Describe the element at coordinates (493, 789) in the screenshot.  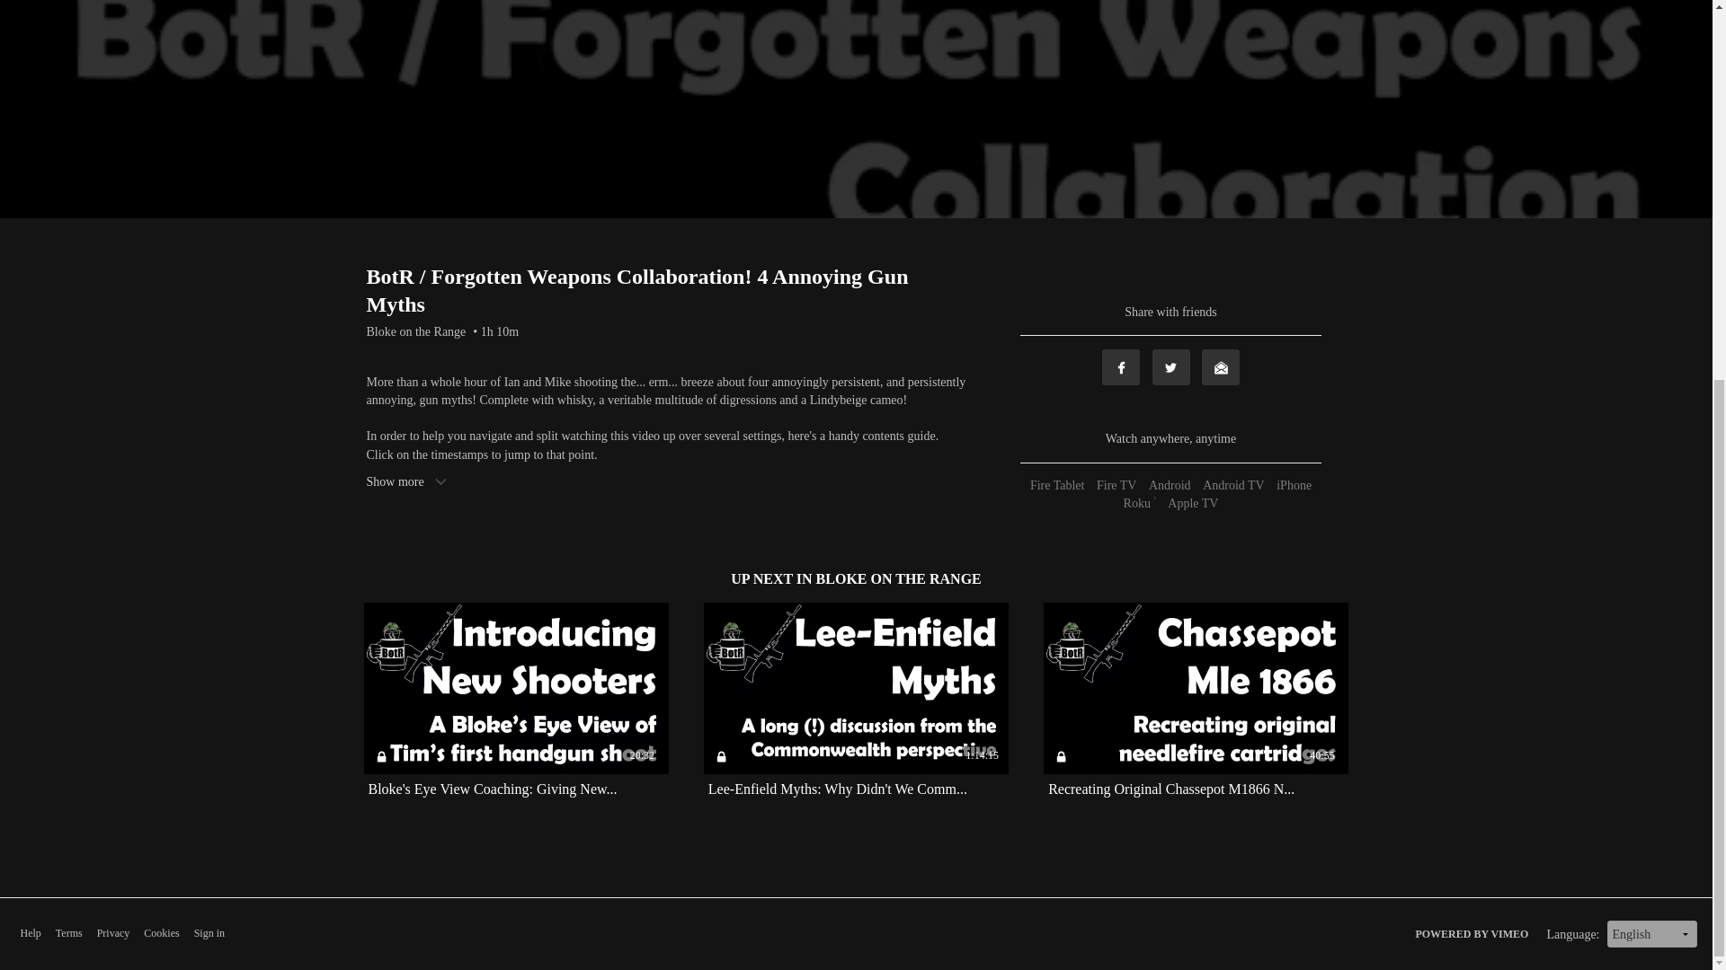
I see `Bloke's Eye View Coaching: Giving New...` at that location.